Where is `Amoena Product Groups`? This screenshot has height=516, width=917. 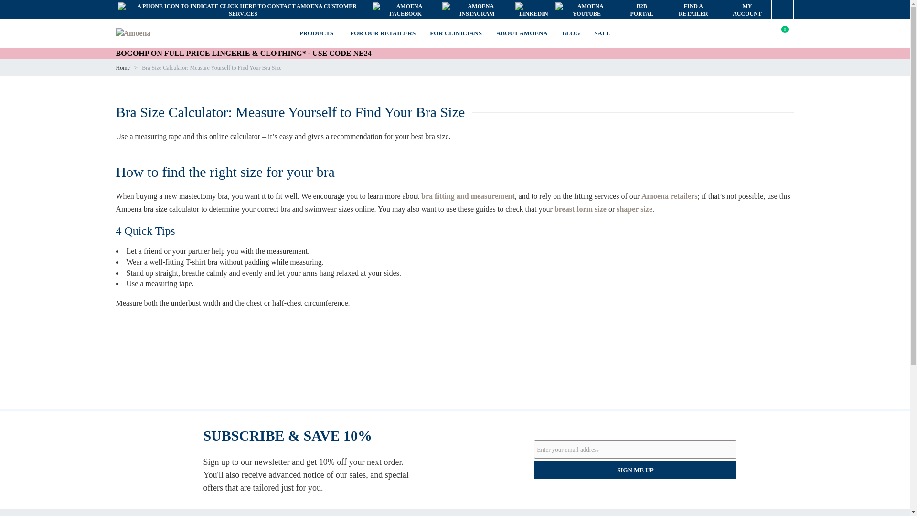 Amoena Product Groups is located at coordinates (318, 33).